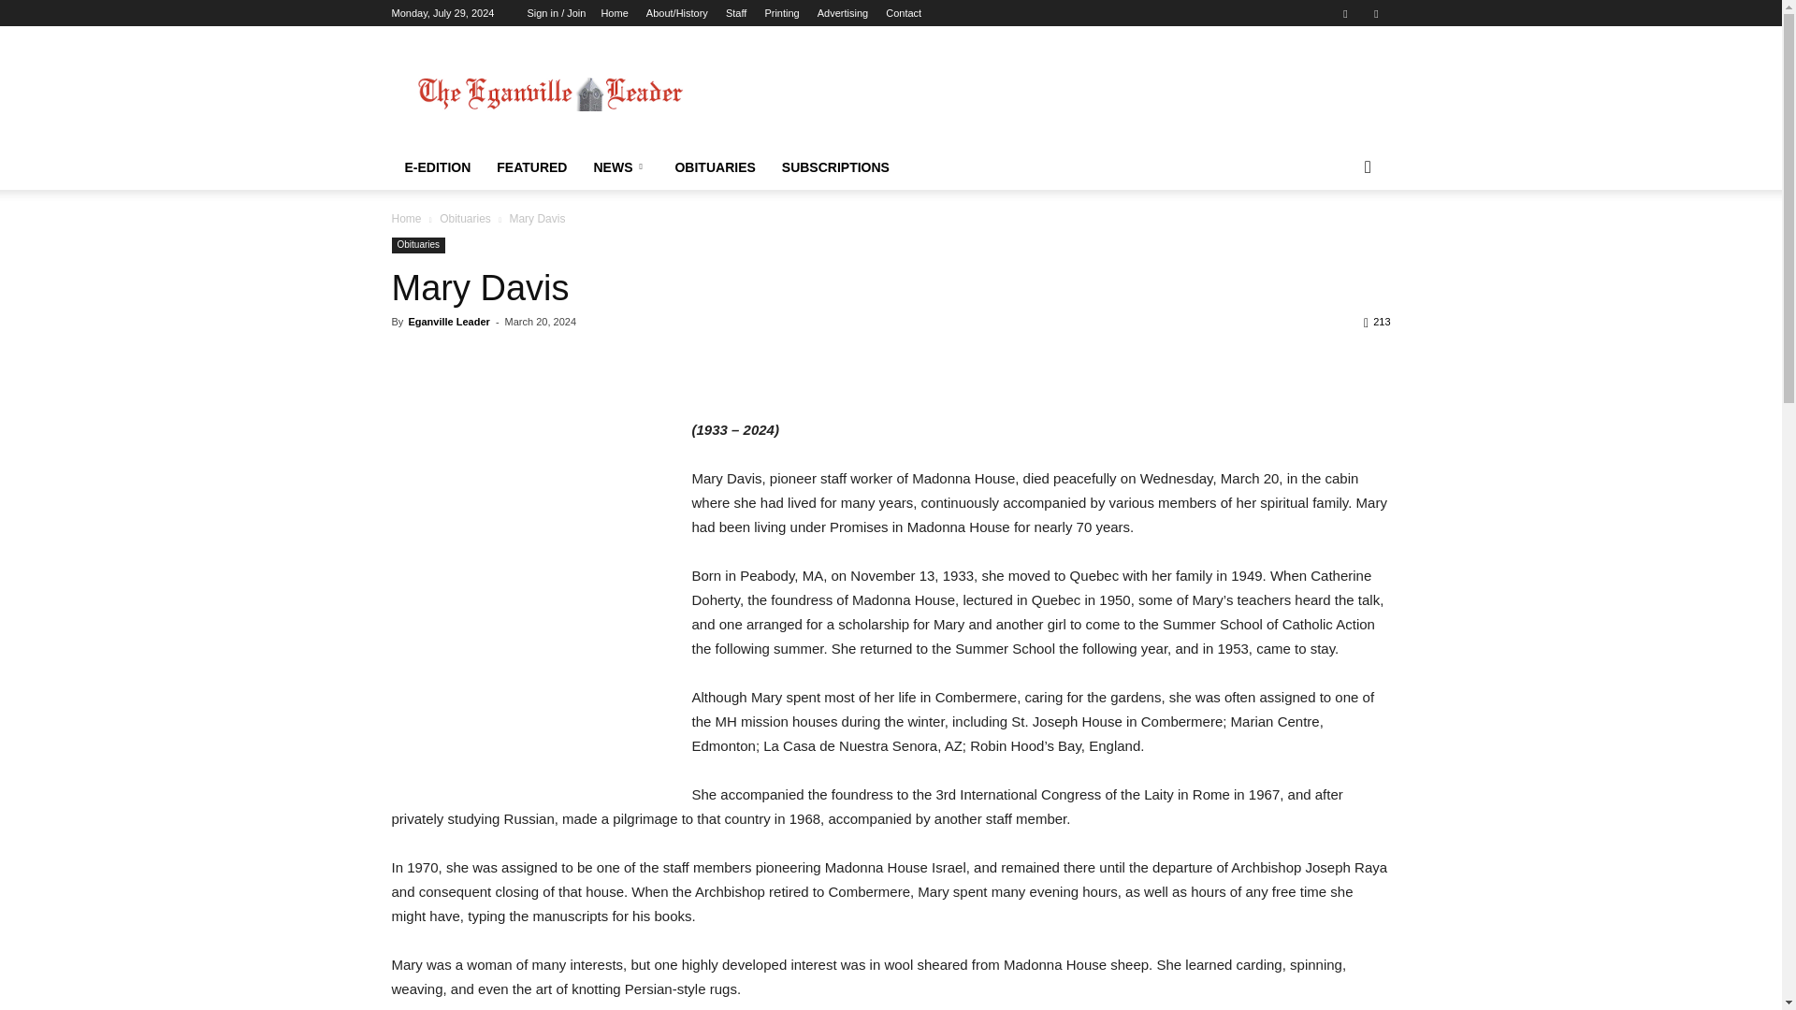 The height and width of the screenshot is (1010, 1796). What do you see at coordinates (1345, 13) in the screenshot?
I see `Facebook` at bounding box center [1345, 13].